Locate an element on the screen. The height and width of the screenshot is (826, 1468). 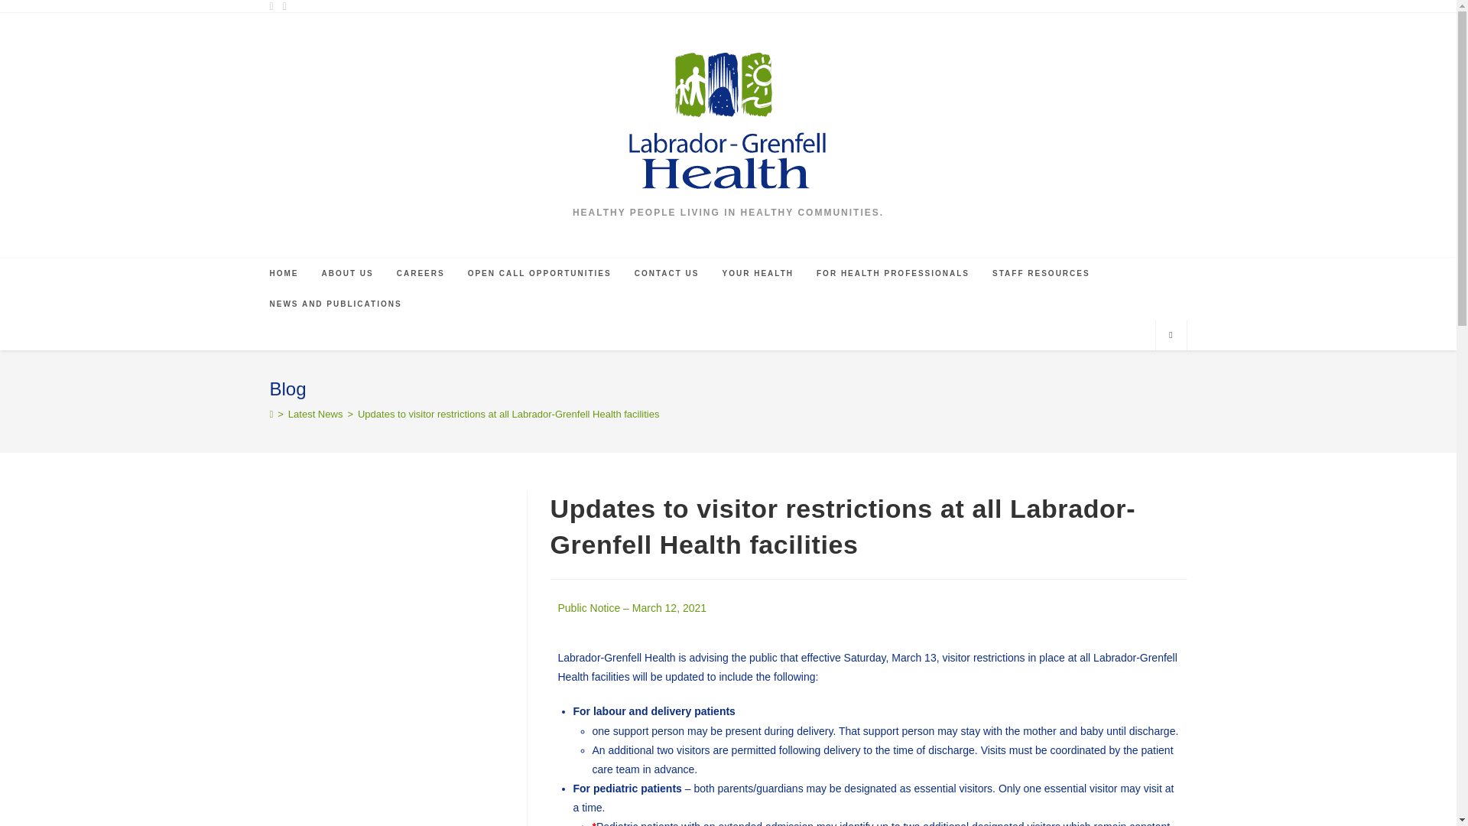
FOR HEALTH PROFESSIONALS is located at coordinates (892, 274).